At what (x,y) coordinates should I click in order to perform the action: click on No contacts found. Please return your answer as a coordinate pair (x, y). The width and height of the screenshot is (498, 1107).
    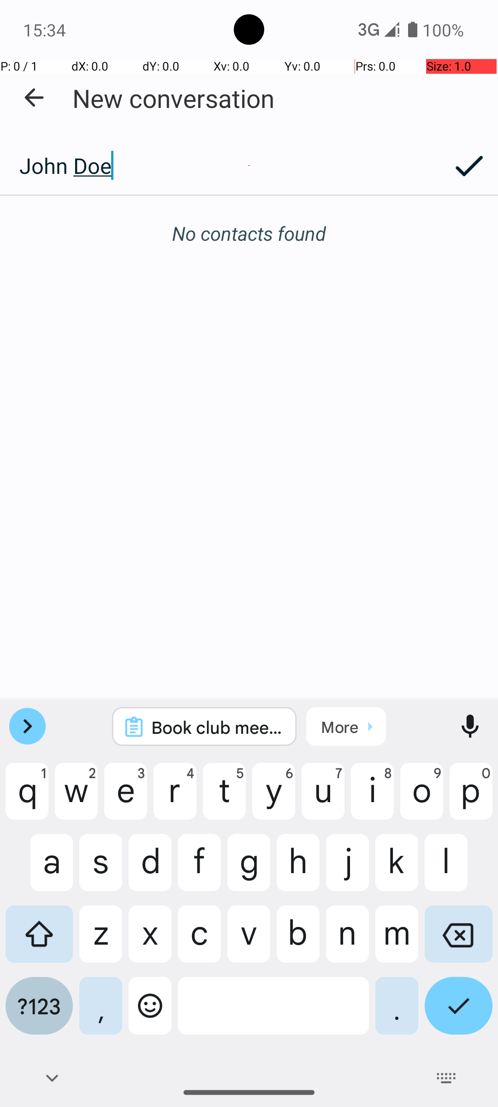
    Looking at the image, I should click on (249, 233).